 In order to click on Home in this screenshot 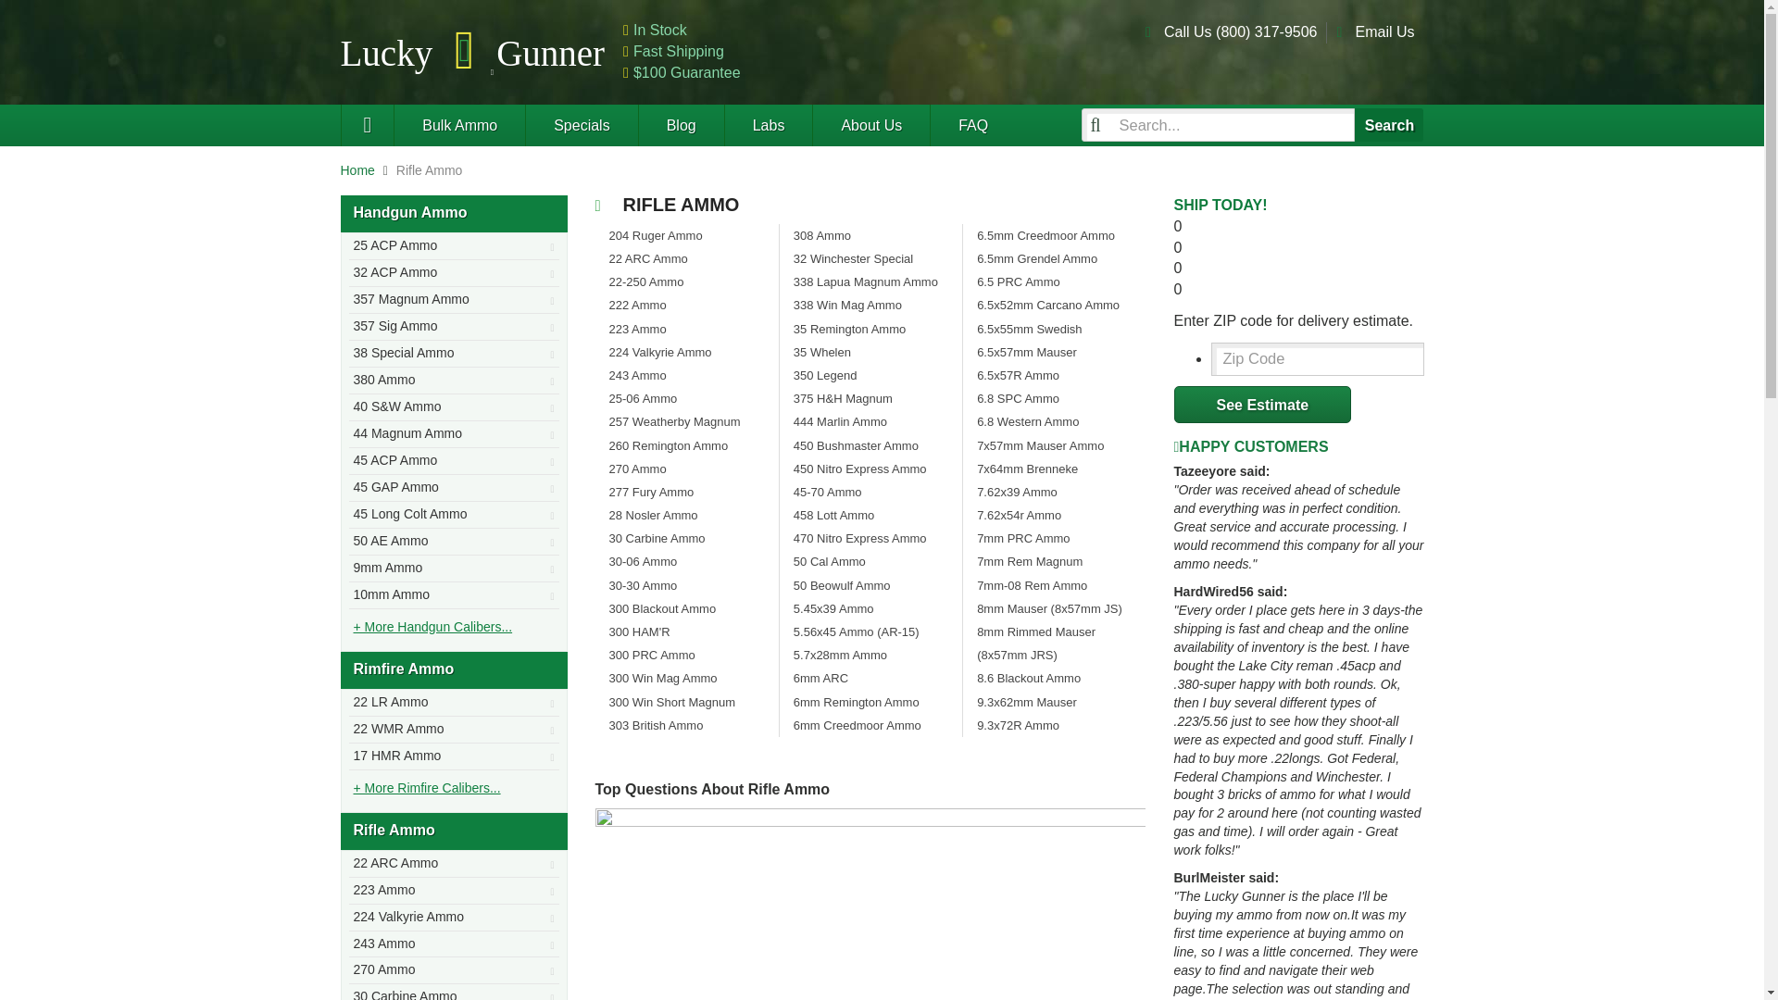, I will do `click(357, 170)`.